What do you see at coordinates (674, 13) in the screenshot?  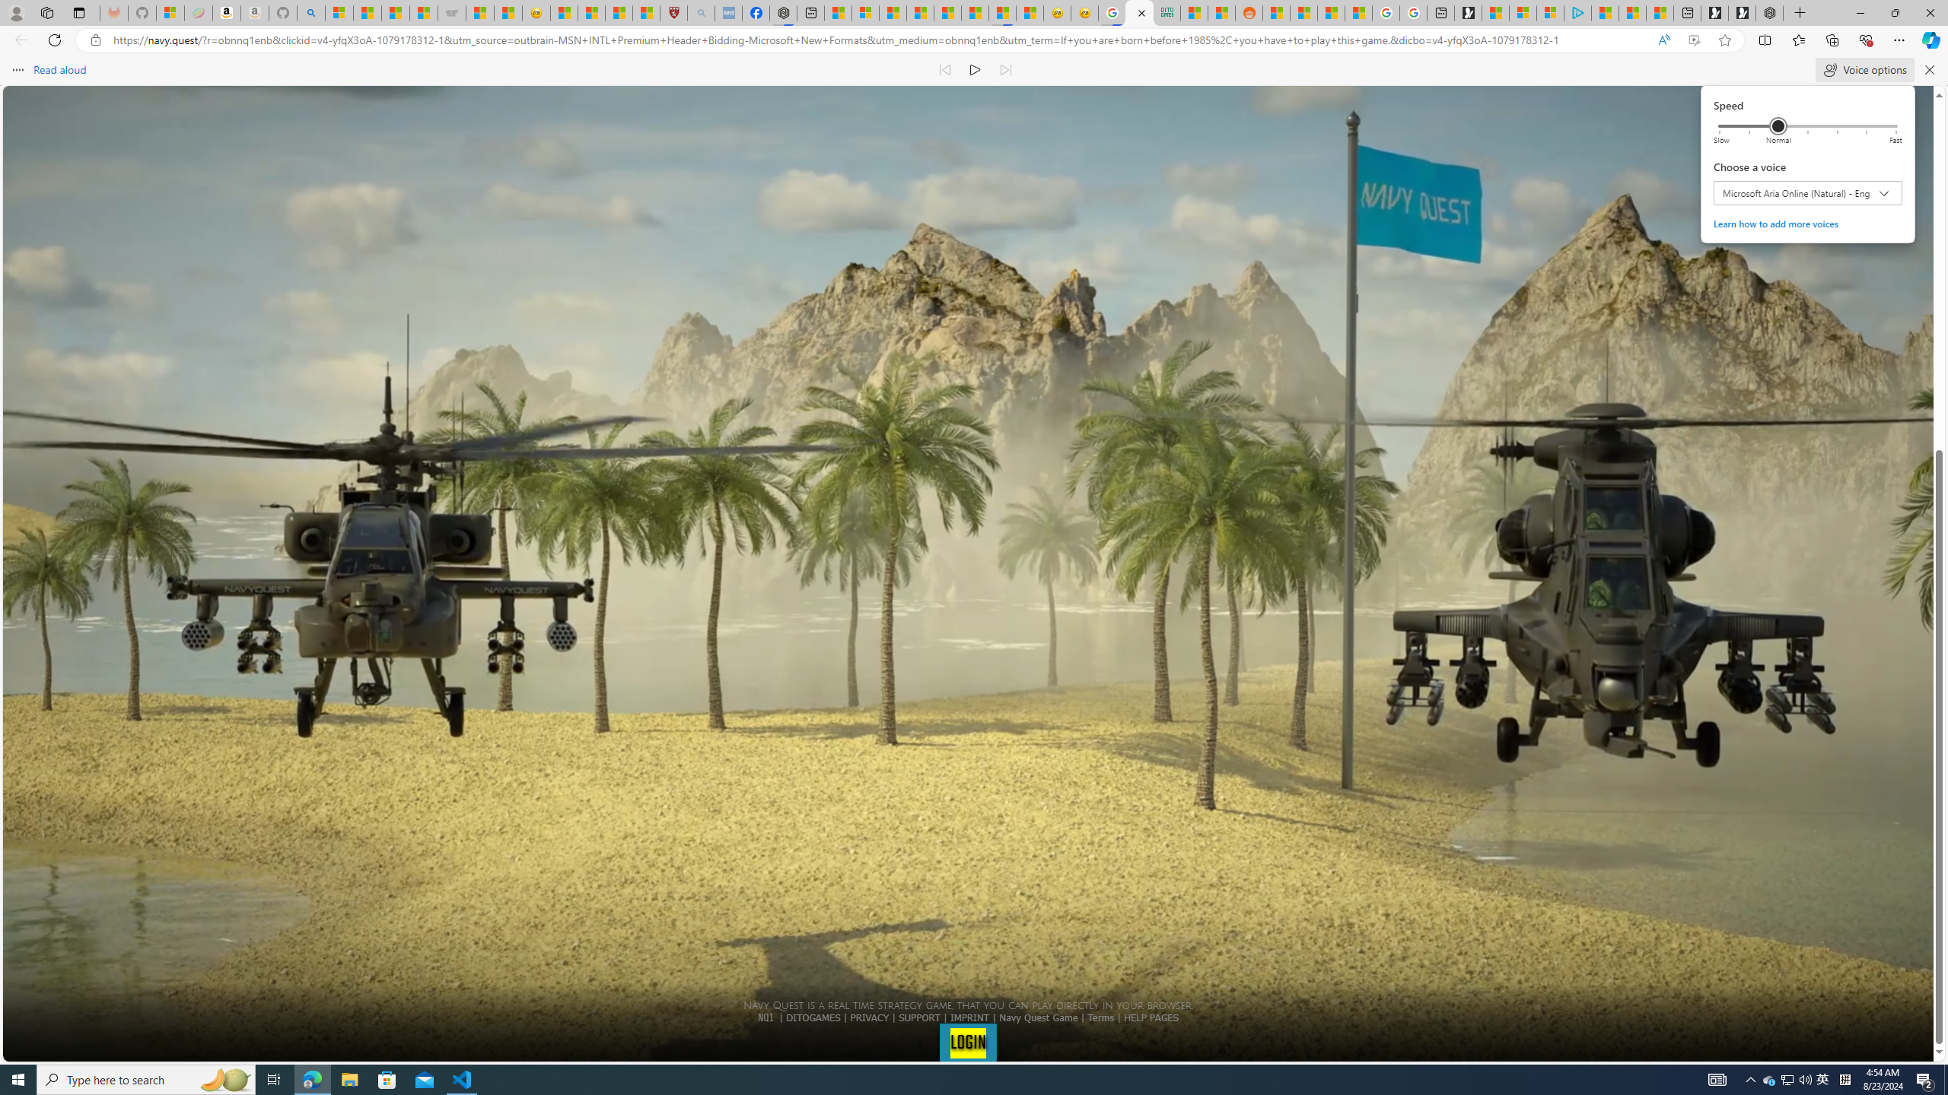 I see `Robert H. Shmerling, MD - Harvard Health` at bounding box center [674, 13].